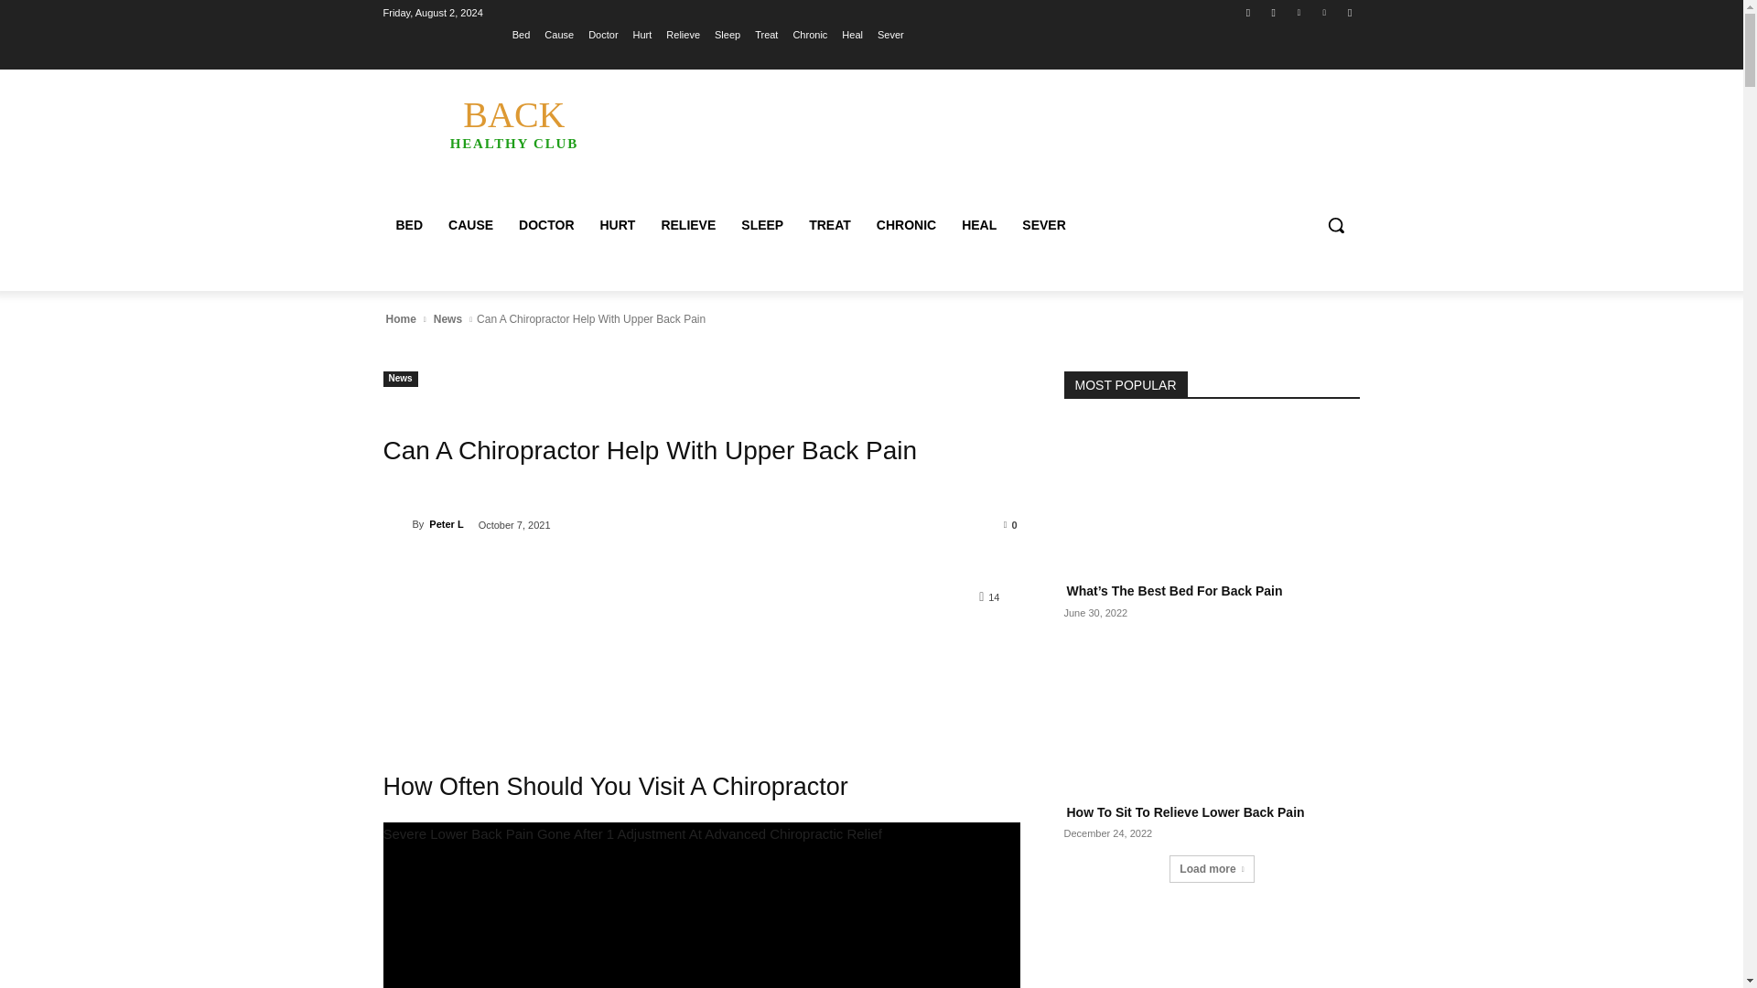 The image size is (1757, 988). What do you see at coordinates (447, 318) in the screenshot?
I see `Cause` at bounding box center [447, 318].